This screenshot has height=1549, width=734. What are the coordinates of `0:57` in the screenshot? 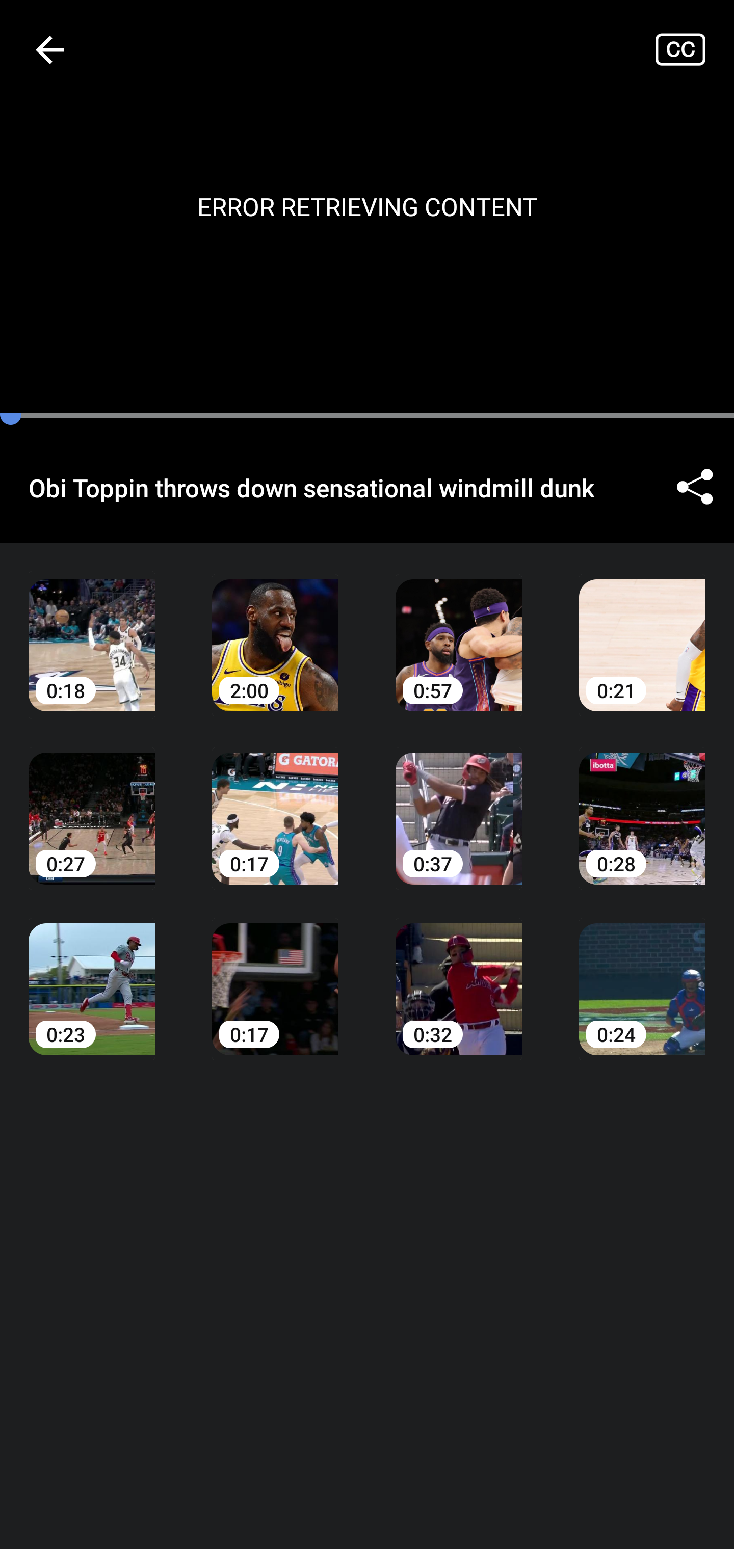 It's located at (459, 630).